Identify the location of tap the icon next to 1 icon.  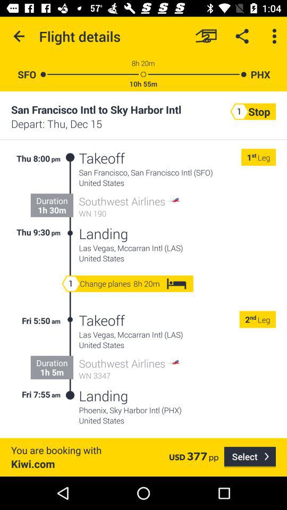
(254, 157).